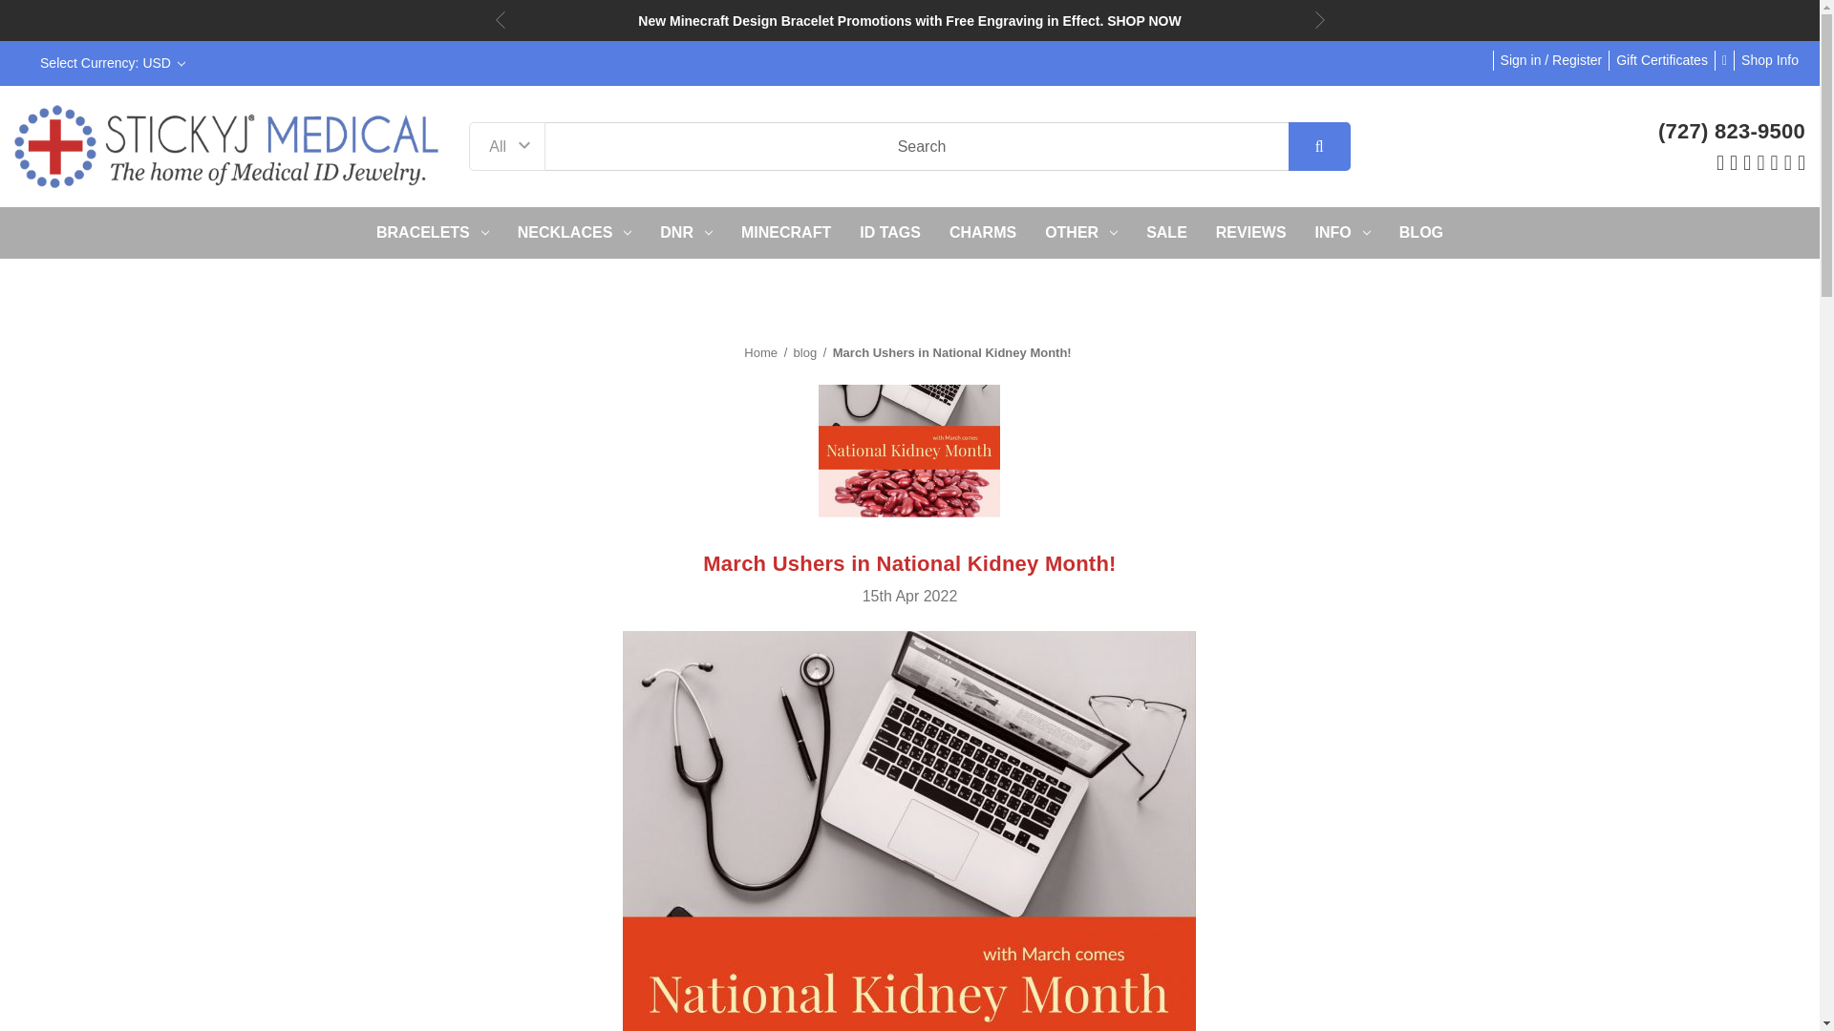  I want to click on Select Currency: USD, so click(111, 63).